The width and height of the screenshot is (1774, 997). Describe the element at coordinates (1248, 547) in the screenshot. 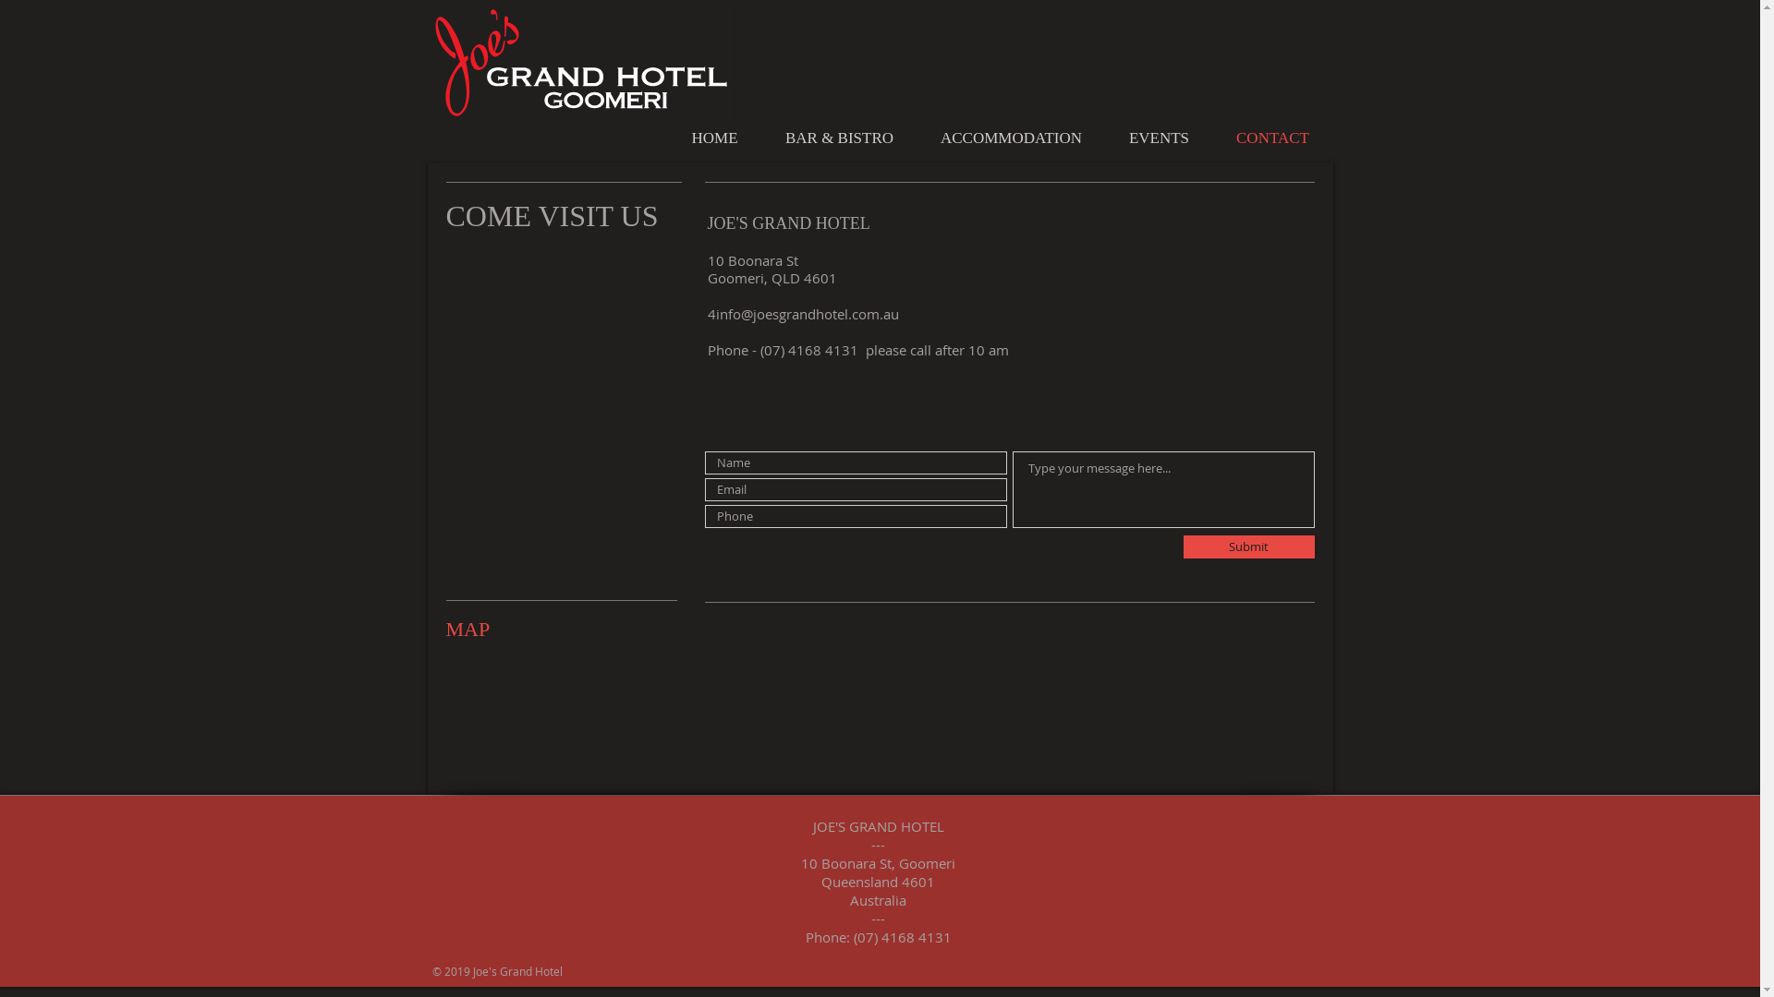

I see `Submit` at that location.